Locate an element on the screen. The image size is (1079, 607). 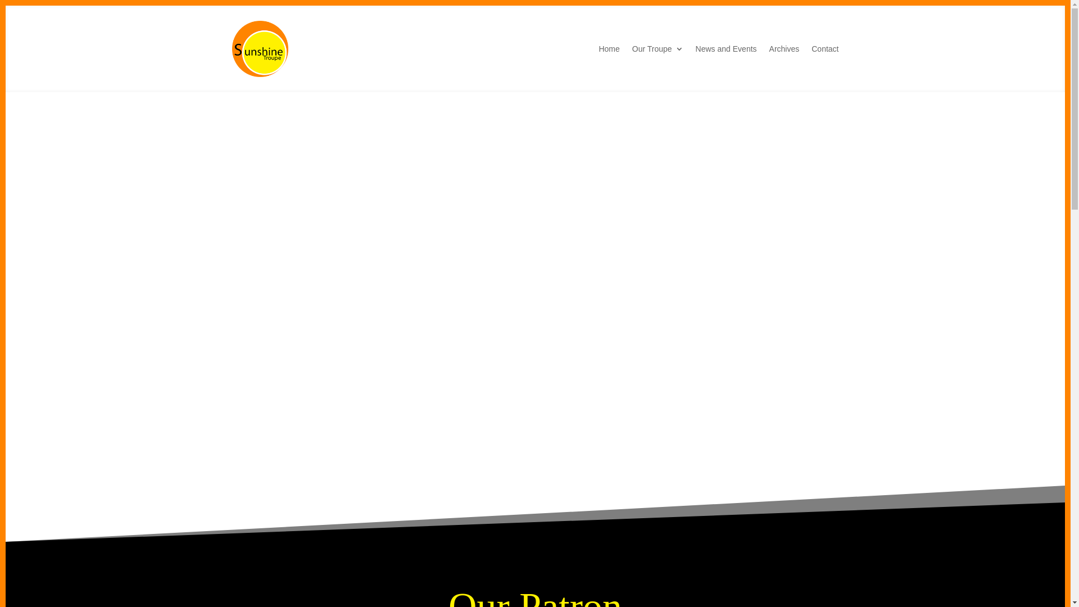
Home is located at coordinates (609, 49).